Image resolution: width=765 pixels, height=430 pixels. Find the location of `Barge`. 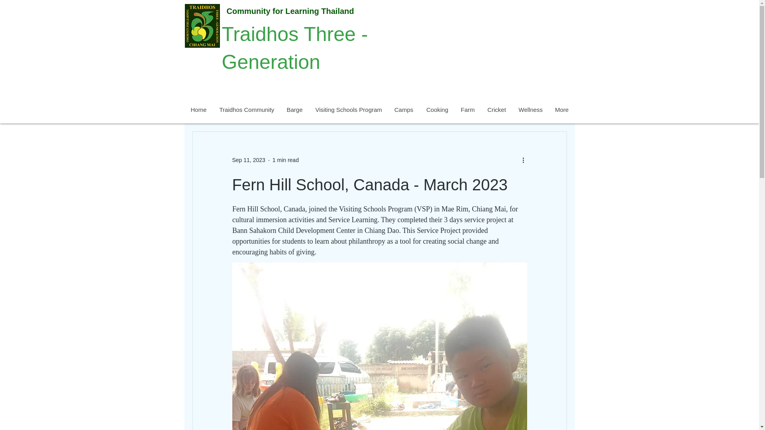

Barge is located at coordinates (294, 109).